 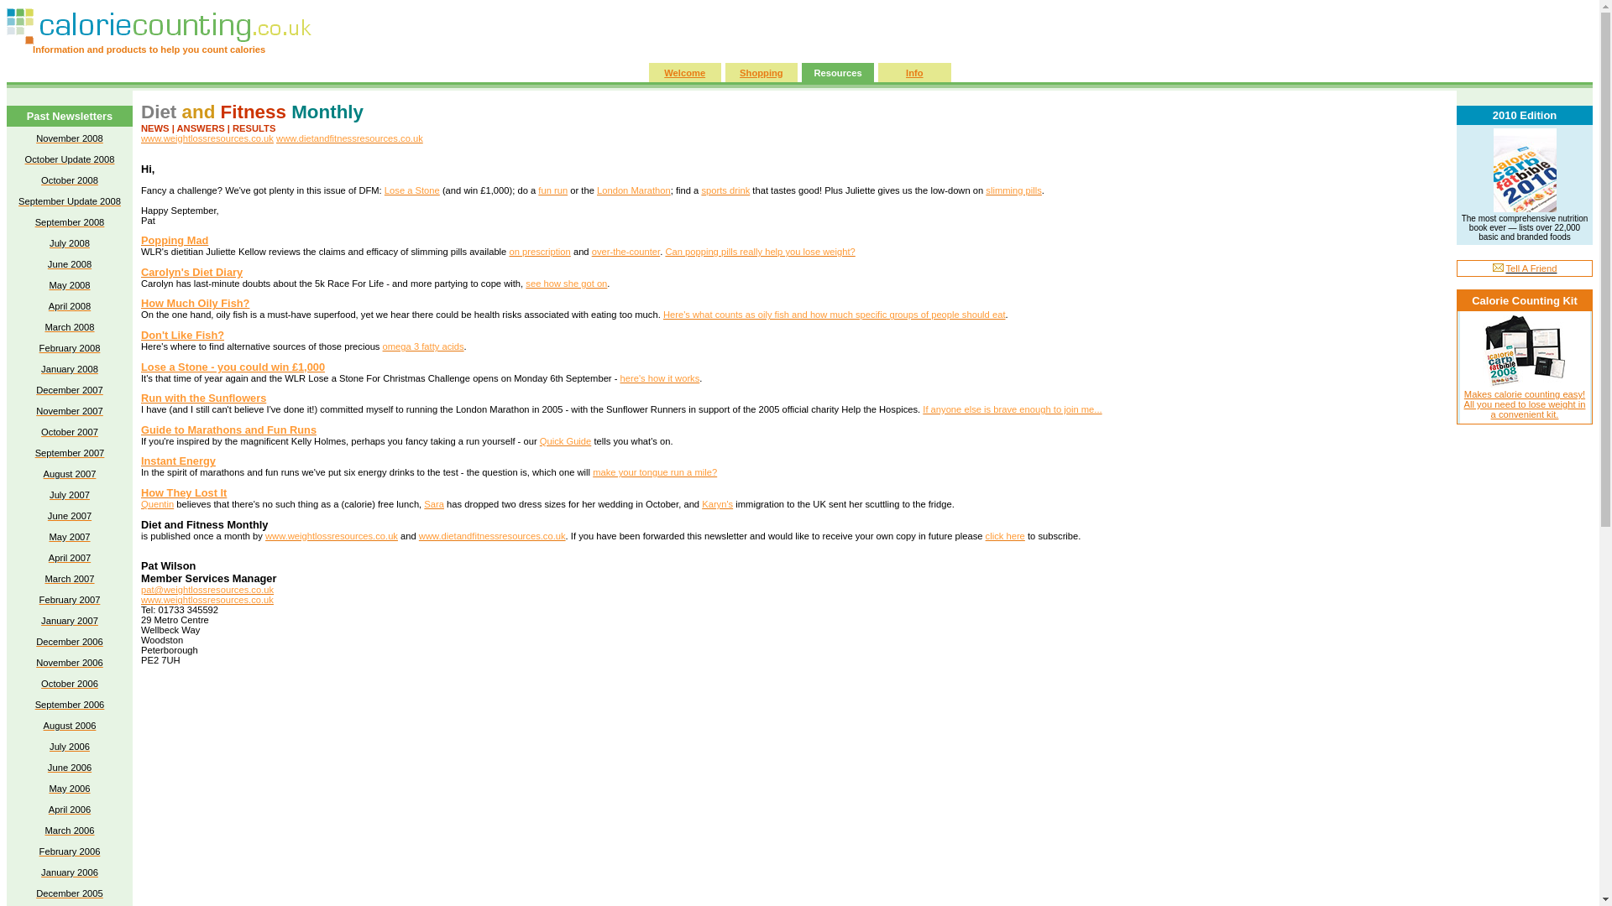 I want to click on see how she got on, so click(x=566, y=284).